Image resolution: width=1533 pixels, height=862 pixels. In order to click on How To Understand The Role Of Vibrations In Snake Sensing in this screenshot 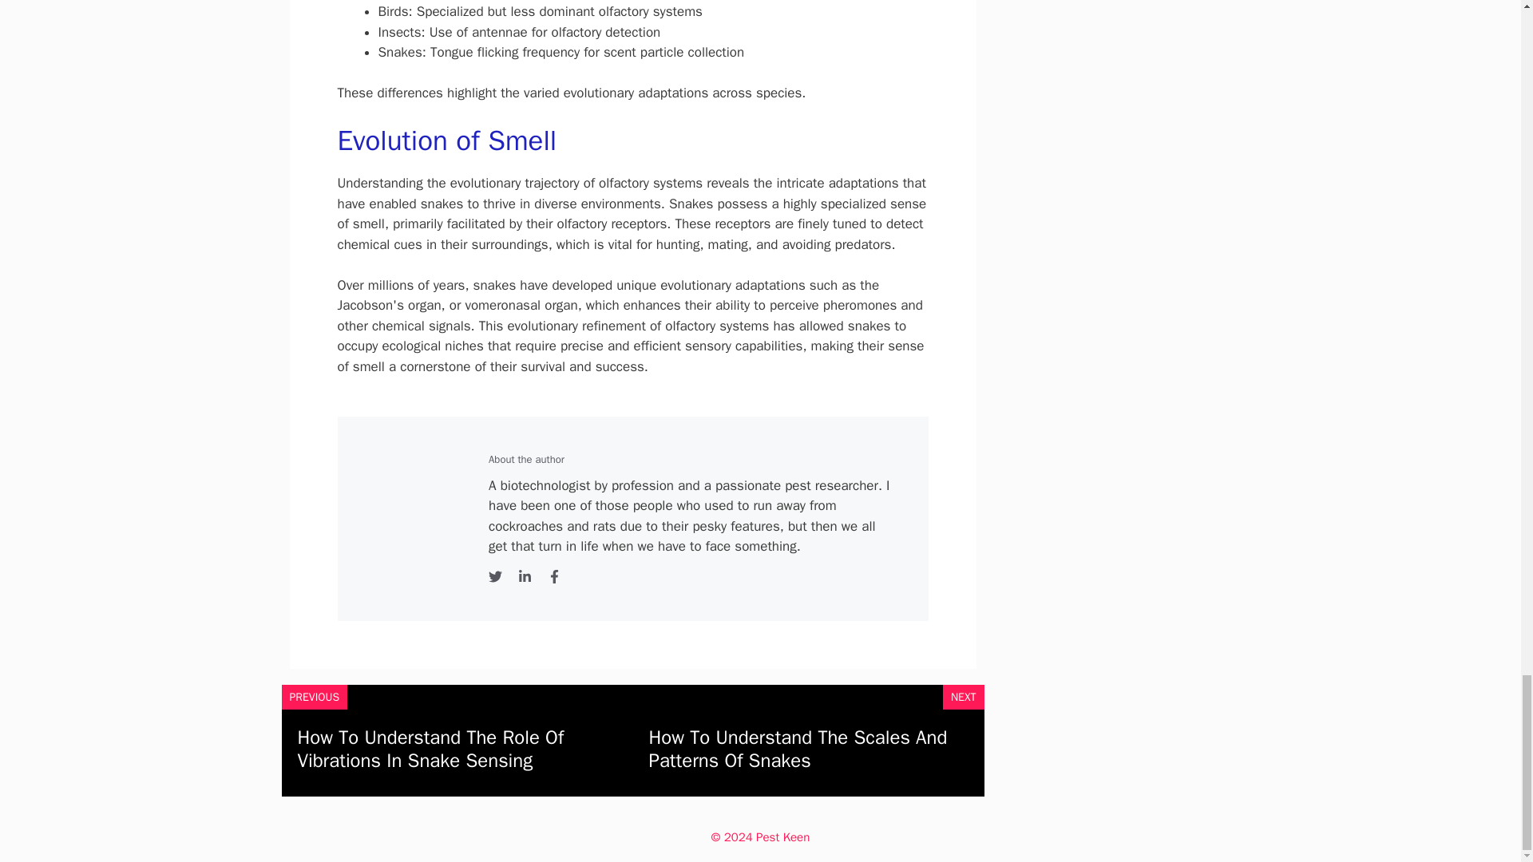, I will do `click(430, 749)`.